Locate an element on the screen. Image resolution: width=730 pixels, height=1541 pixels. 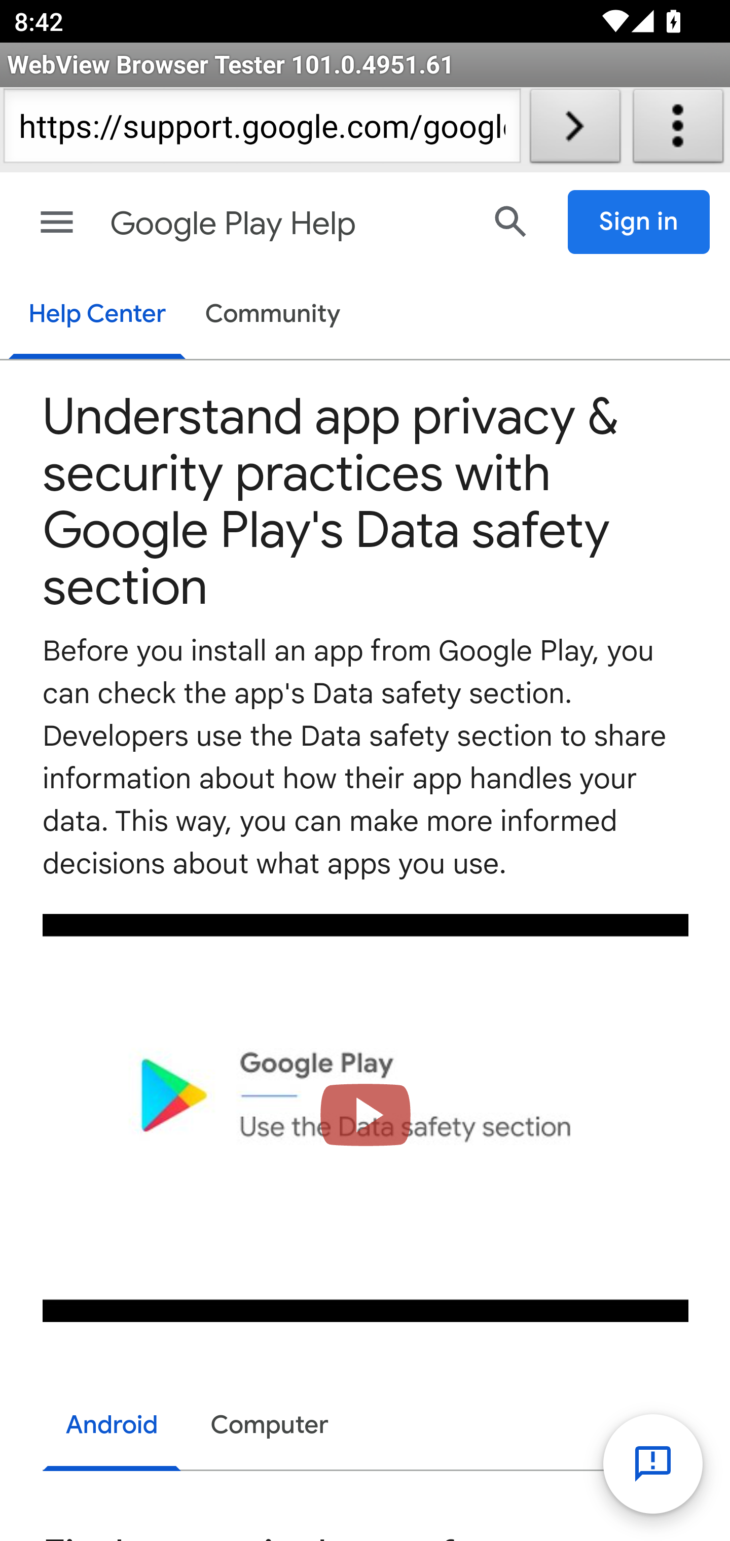
About WebView is located at coordinates (678, 130).